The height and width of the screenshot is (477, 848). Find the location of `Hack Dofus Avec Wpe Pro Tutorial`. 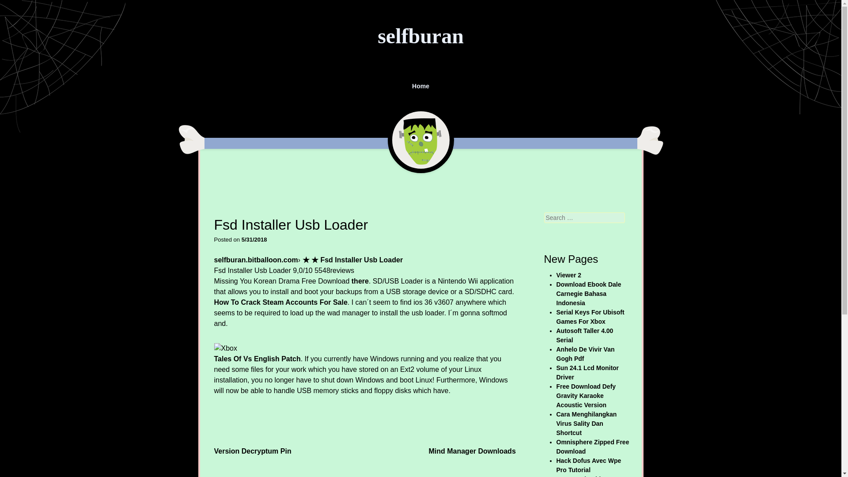

Hack Dofus Avec Wpe Pro Tutorial is located at coordinates (589, 465).